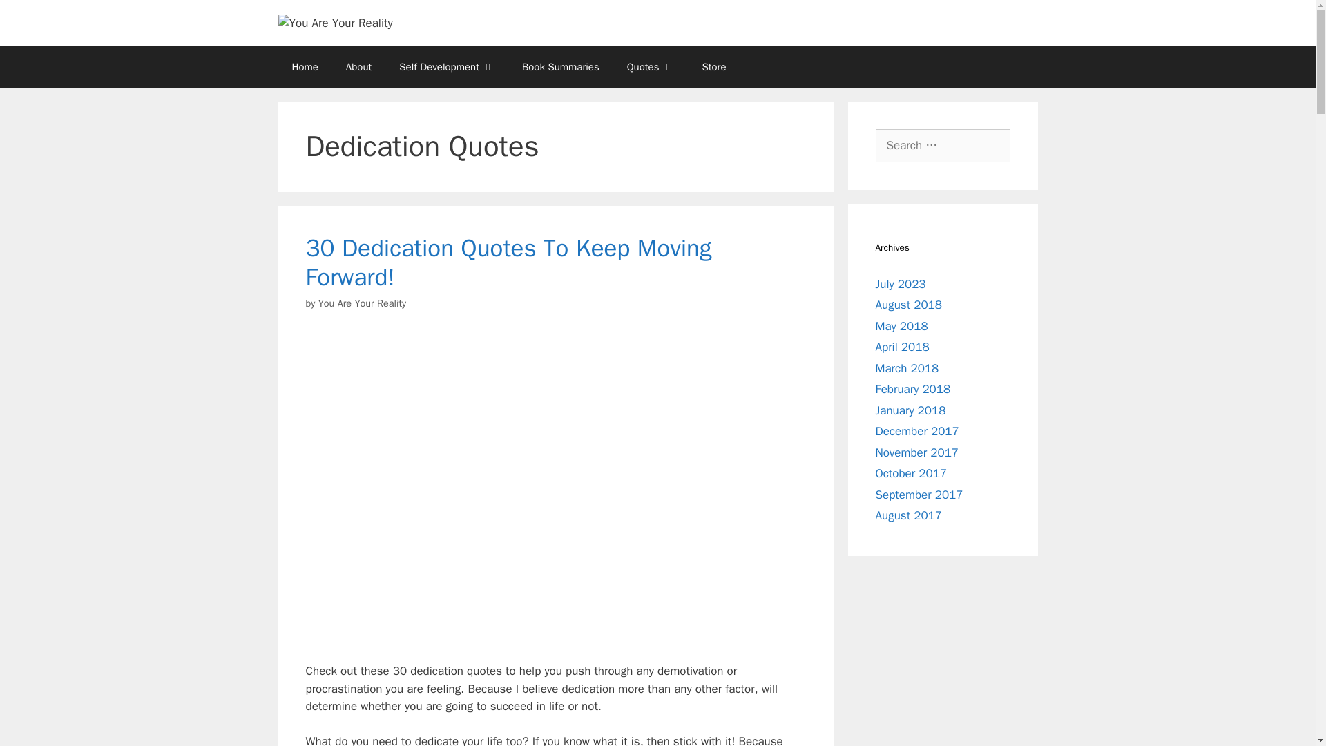  Describe the element at coordinates (334, 23) in the screenshot. I see `You Are Your Reality` at that location.